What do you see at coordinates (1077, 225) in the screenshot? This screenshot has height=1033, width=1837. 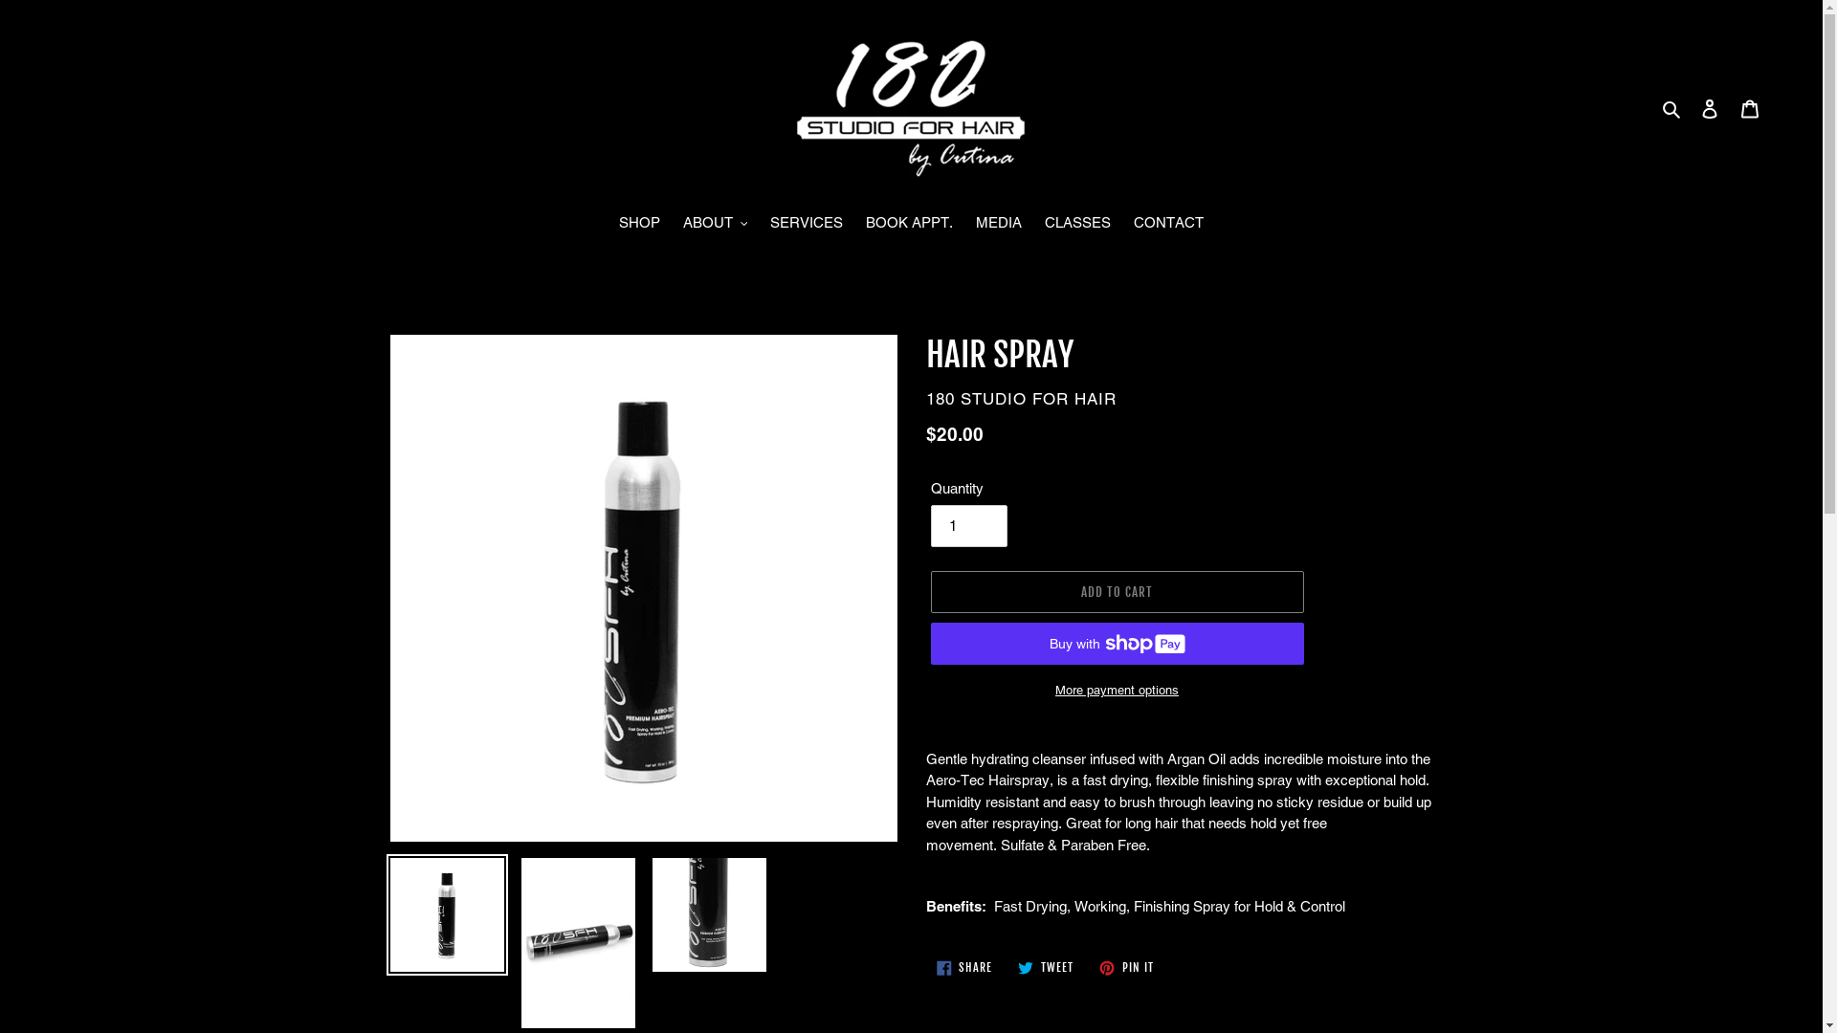 I see `CLASSES` at bounding box center [1077, 225].